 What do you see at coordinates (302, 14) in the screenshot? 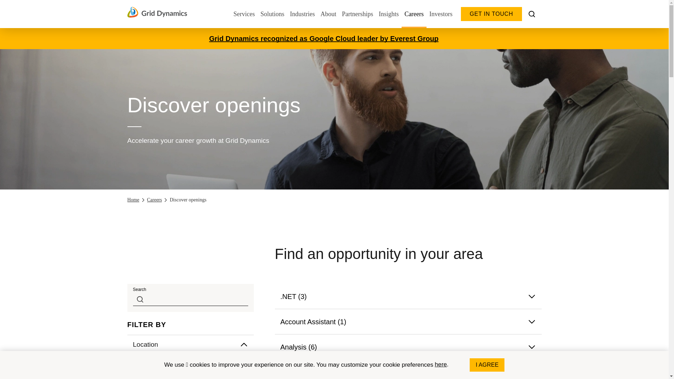
I see `Industries` at bounding box center [302, 14].